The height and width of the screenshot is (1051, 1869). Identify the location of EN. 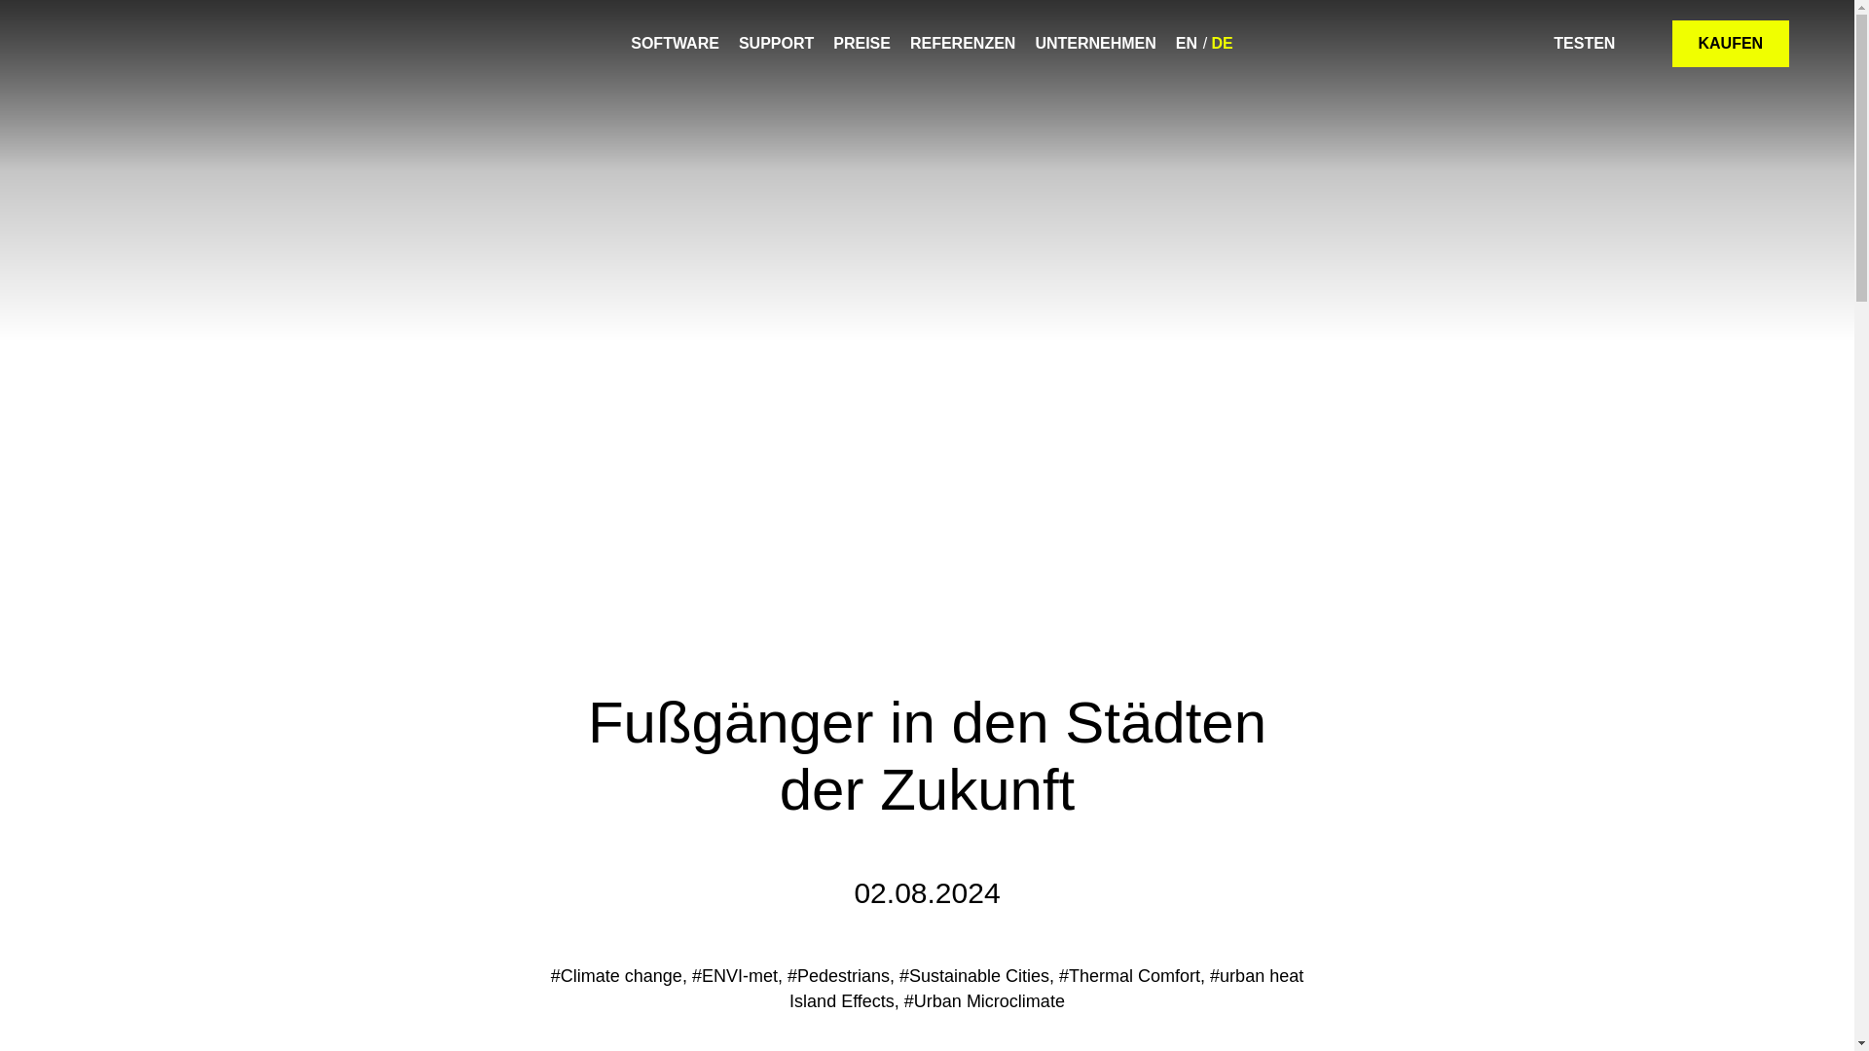
(1186, 43).